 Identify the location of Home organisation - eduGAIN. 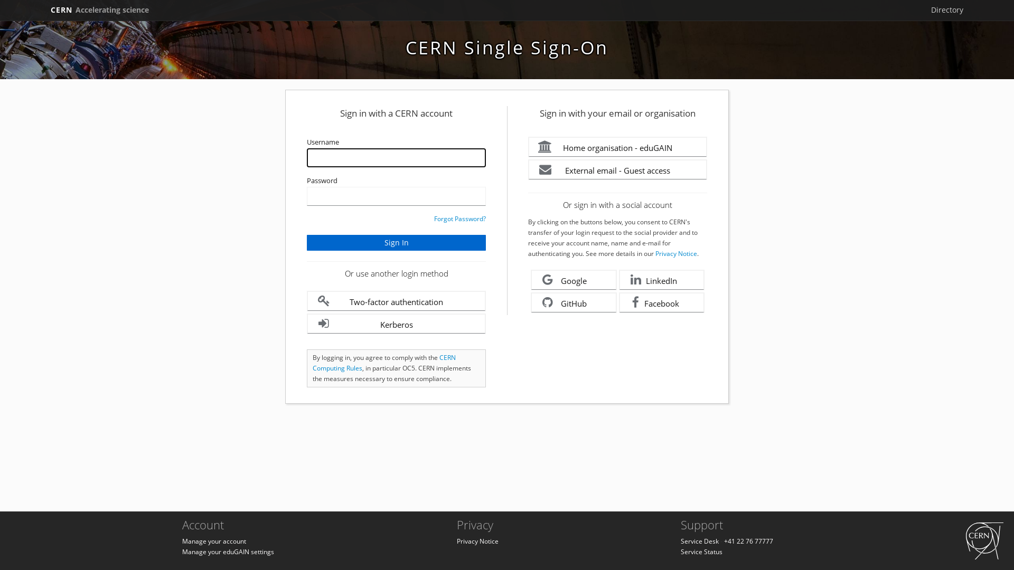
(618, 147).